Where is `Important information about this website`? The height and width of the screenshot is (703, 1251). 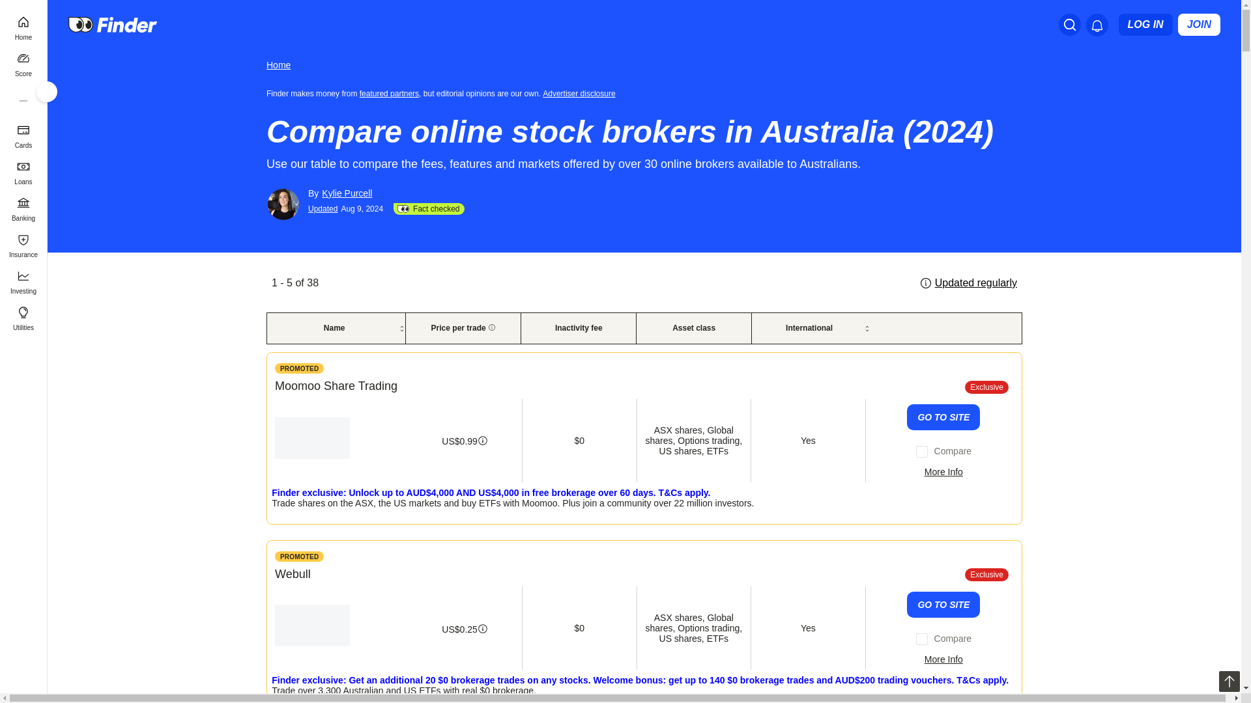 Important information about this website is located at coordinates (300, 556).